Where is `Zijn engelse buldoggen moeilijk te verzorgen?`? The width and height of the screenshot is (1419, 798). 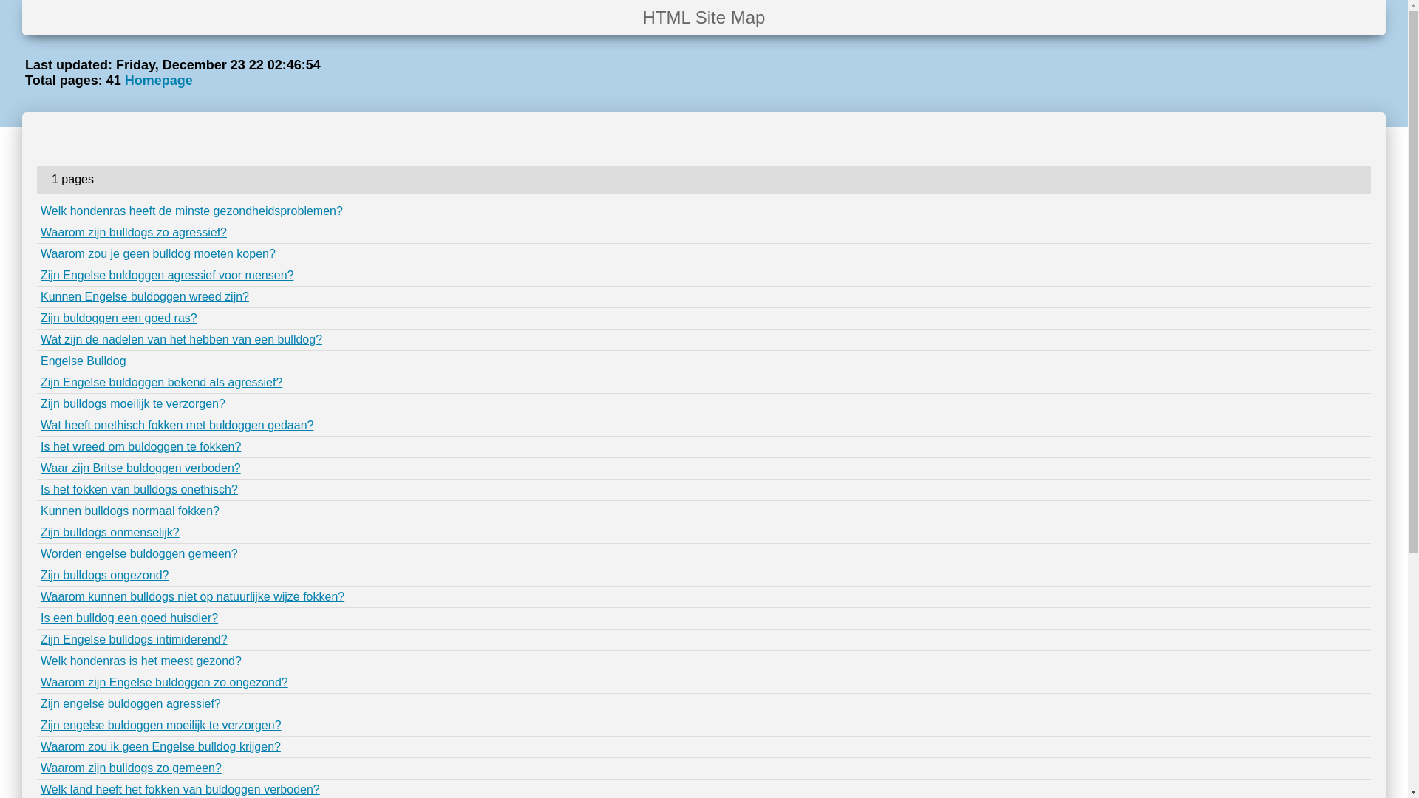 Zijn engelse buldoggen moeilijk te verzorgen? is located at coordinates (161, 726).